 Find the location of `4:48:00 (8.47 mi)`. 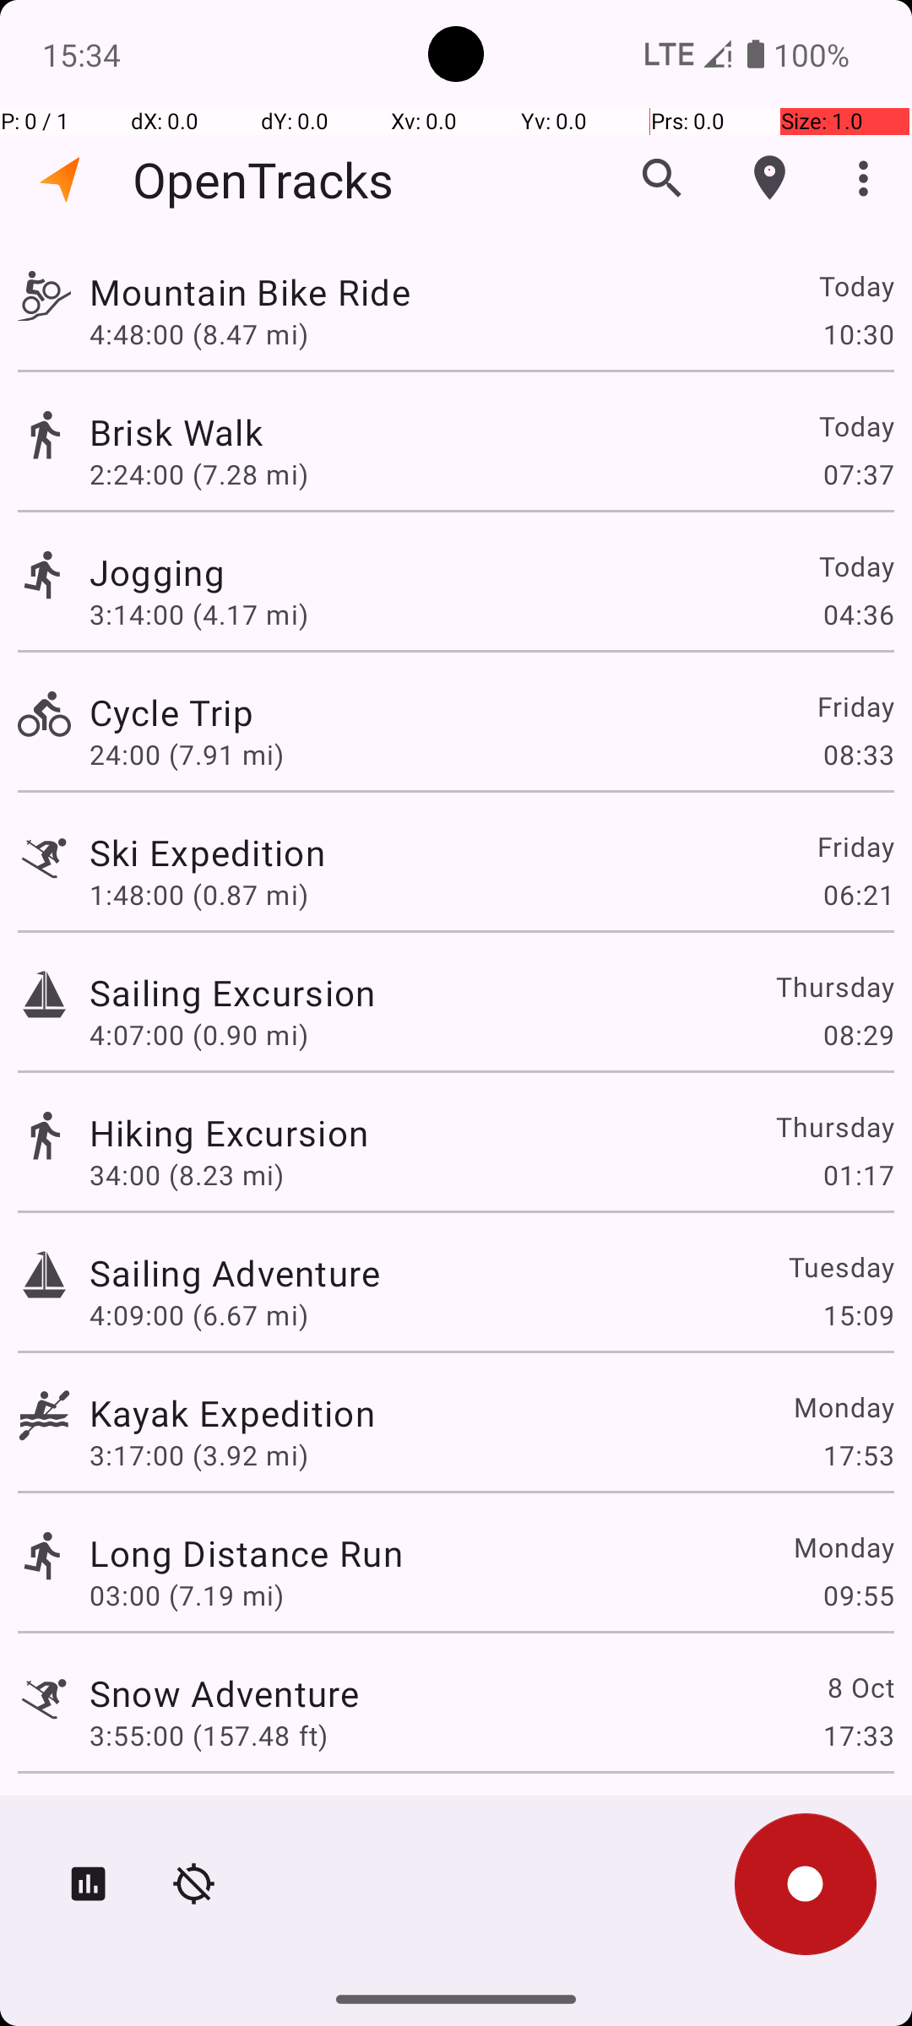

4:48:00 (8.47 mi) is located at coordinates (199, 333).